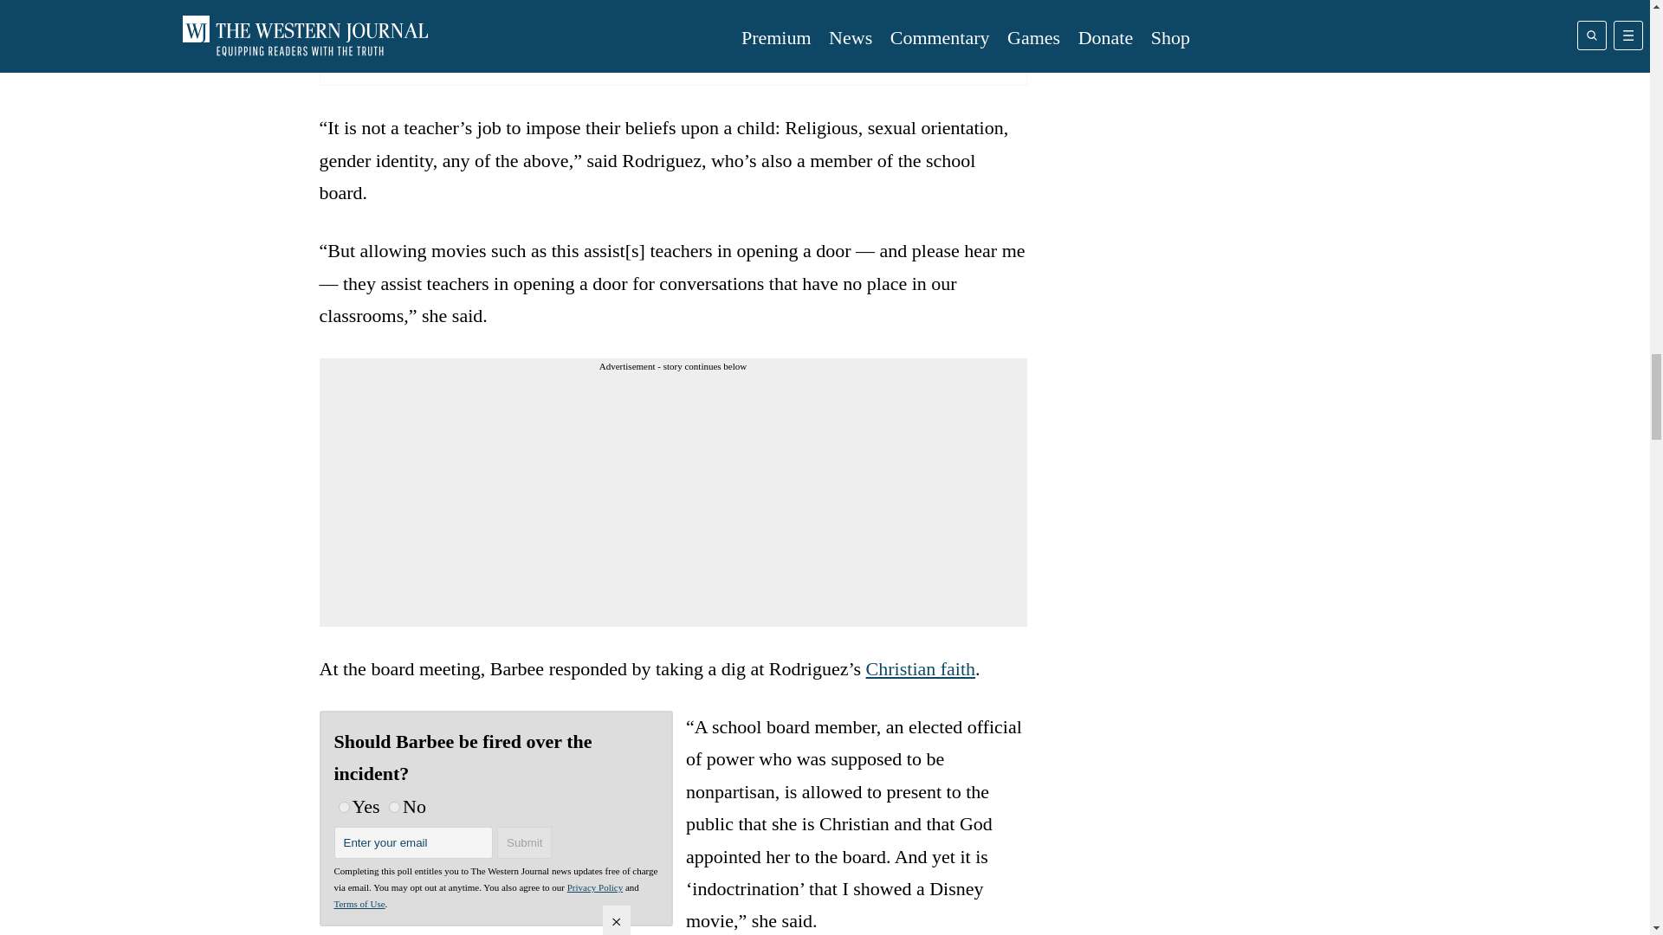 Image resolution: width=1663 pixels, height=935 pixels. What do you see at coordinates (343, 807) in the screenshot?
I see `yes` at bounding box center [343, 807].